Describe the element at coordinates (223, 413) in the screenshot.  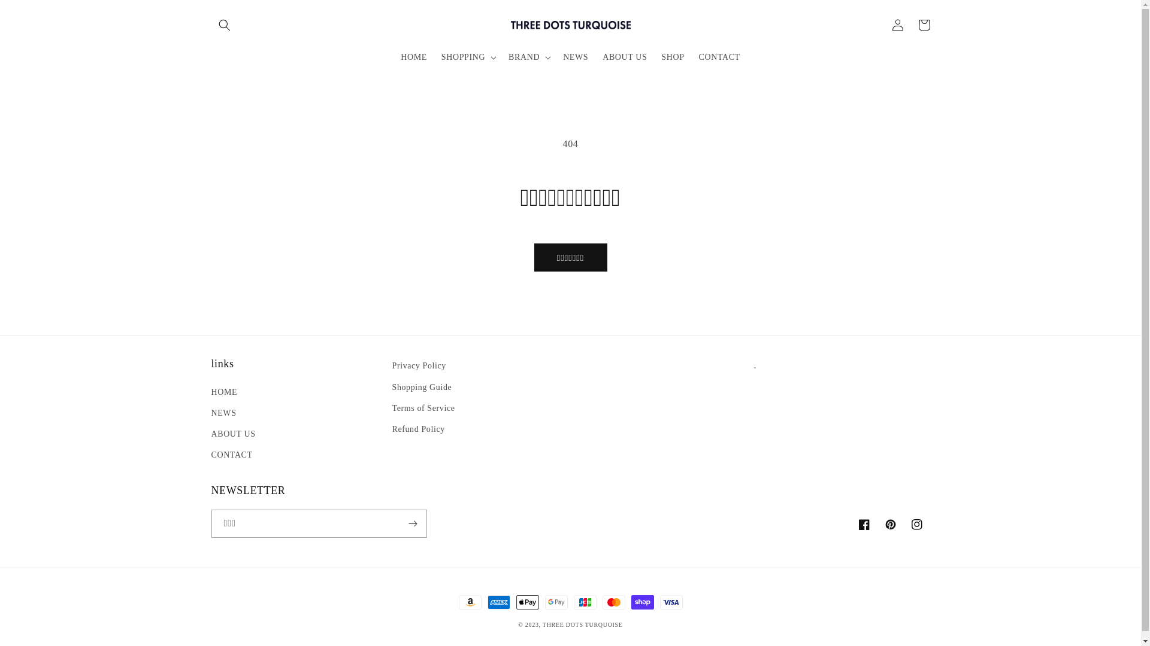
I see `NEWS` at that location.